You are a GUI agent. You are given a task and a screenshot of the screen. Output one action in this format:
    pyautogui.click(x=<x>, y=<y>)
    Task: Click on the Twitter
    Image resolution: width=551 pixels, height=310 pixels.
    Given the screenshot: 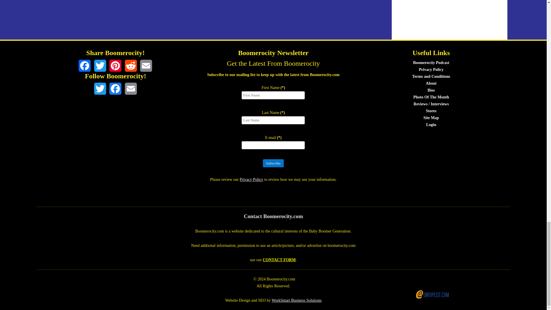 What is the action you would take?
    pyautogui.click(x=100, y=65)
    